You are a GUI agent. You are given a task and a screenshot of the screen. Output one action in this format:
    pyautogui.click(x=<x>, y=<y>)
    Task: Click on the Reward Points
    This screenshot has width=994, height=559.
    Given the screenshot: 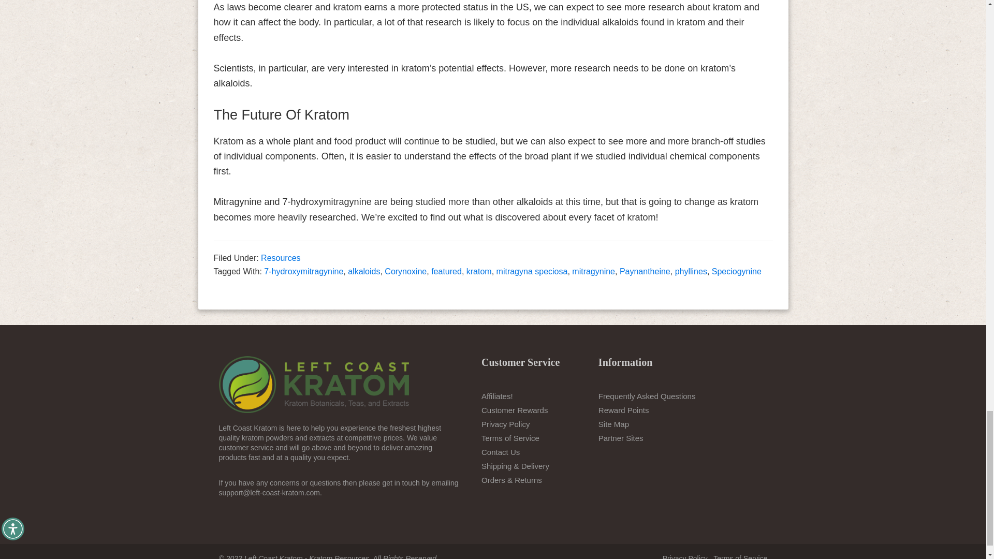 What is the action you would take?
    pyautogui.click(x=623, y=410)
    